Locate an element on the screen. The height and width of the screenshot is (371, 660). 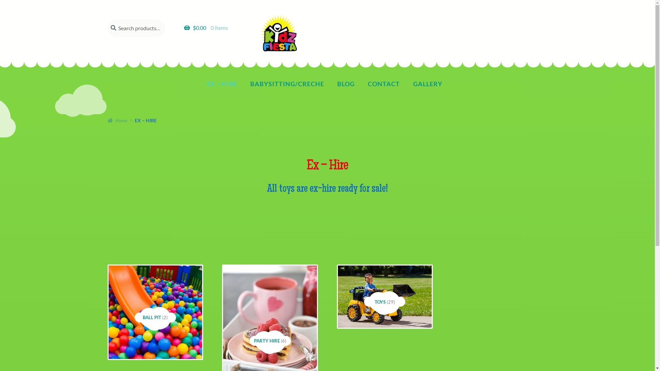
SEARCH is located at coordinates (107, 20).